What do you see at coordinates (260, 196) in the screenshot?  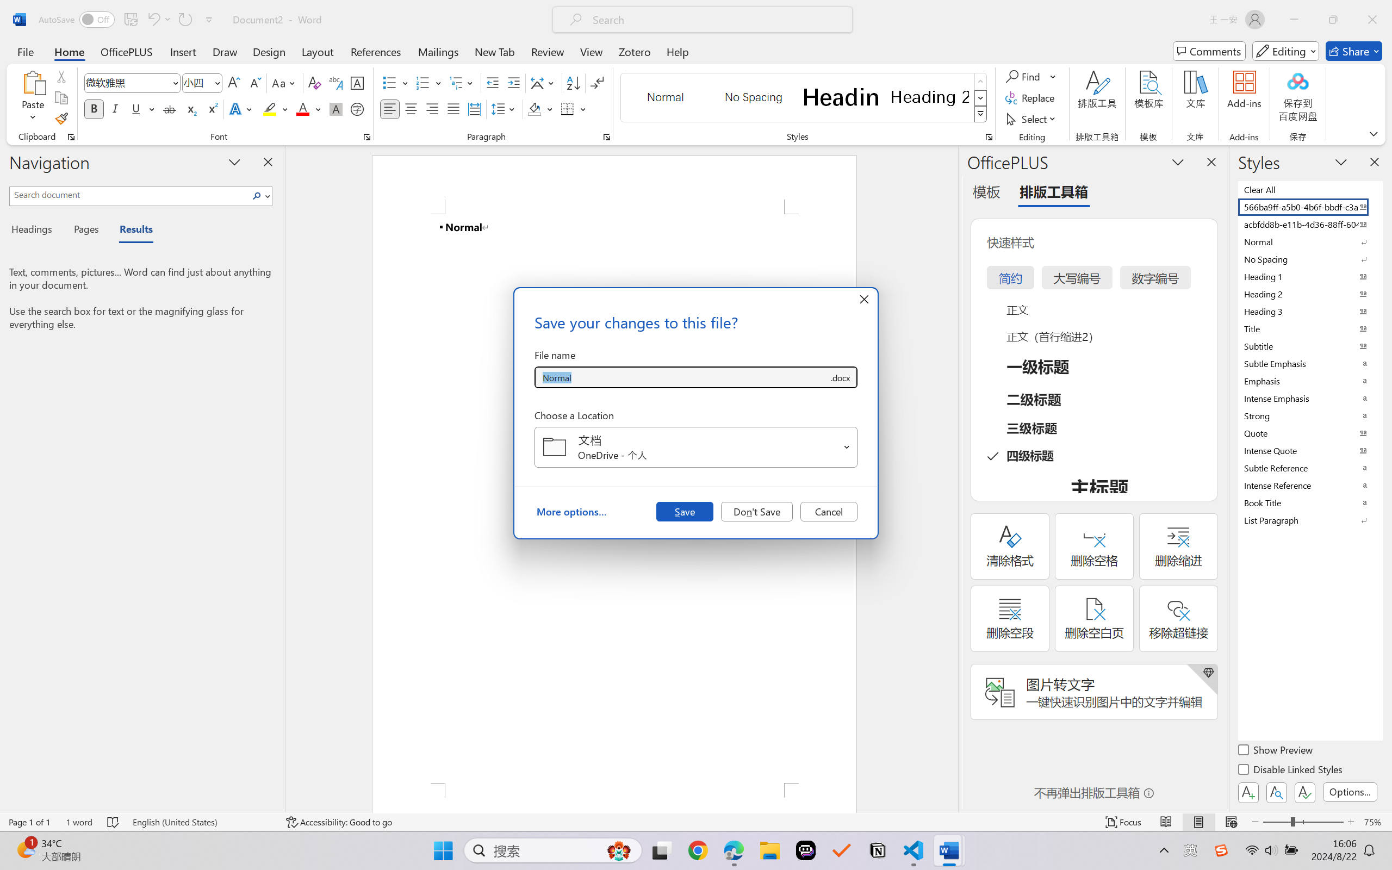 I see `Search` at bounding box center [260, 196].